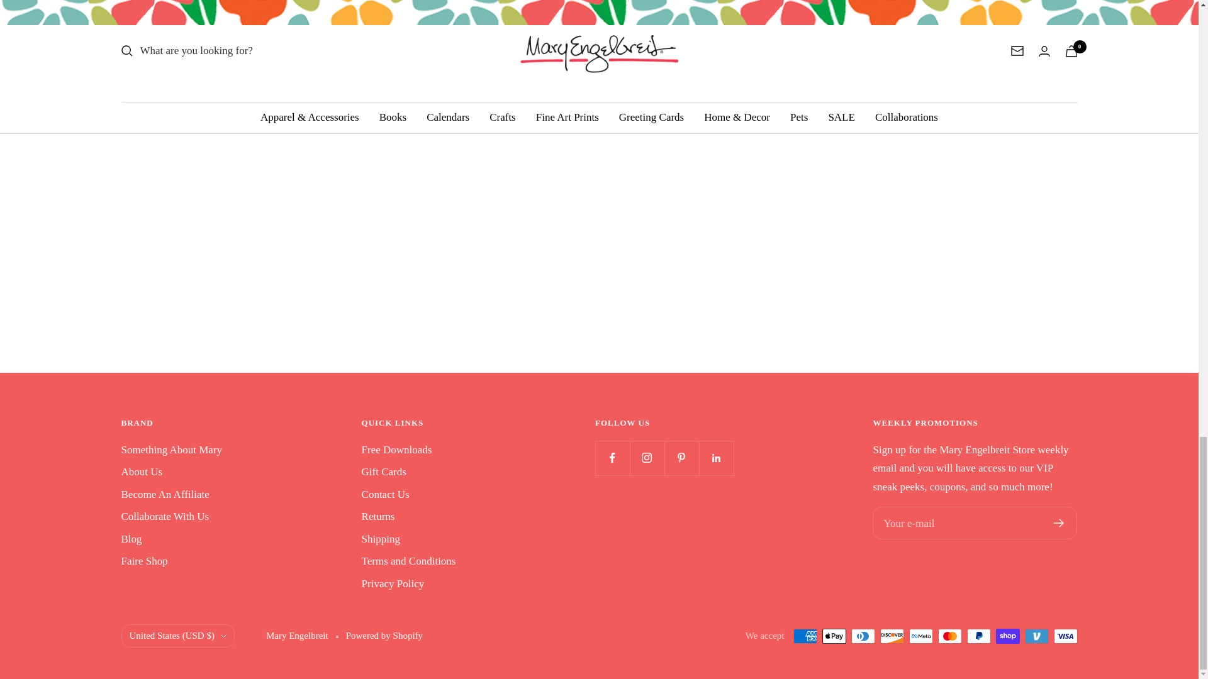 Image resolution: width=1208 pixels, height=679 pixels. I want to click on Register, so click(1058, 523).